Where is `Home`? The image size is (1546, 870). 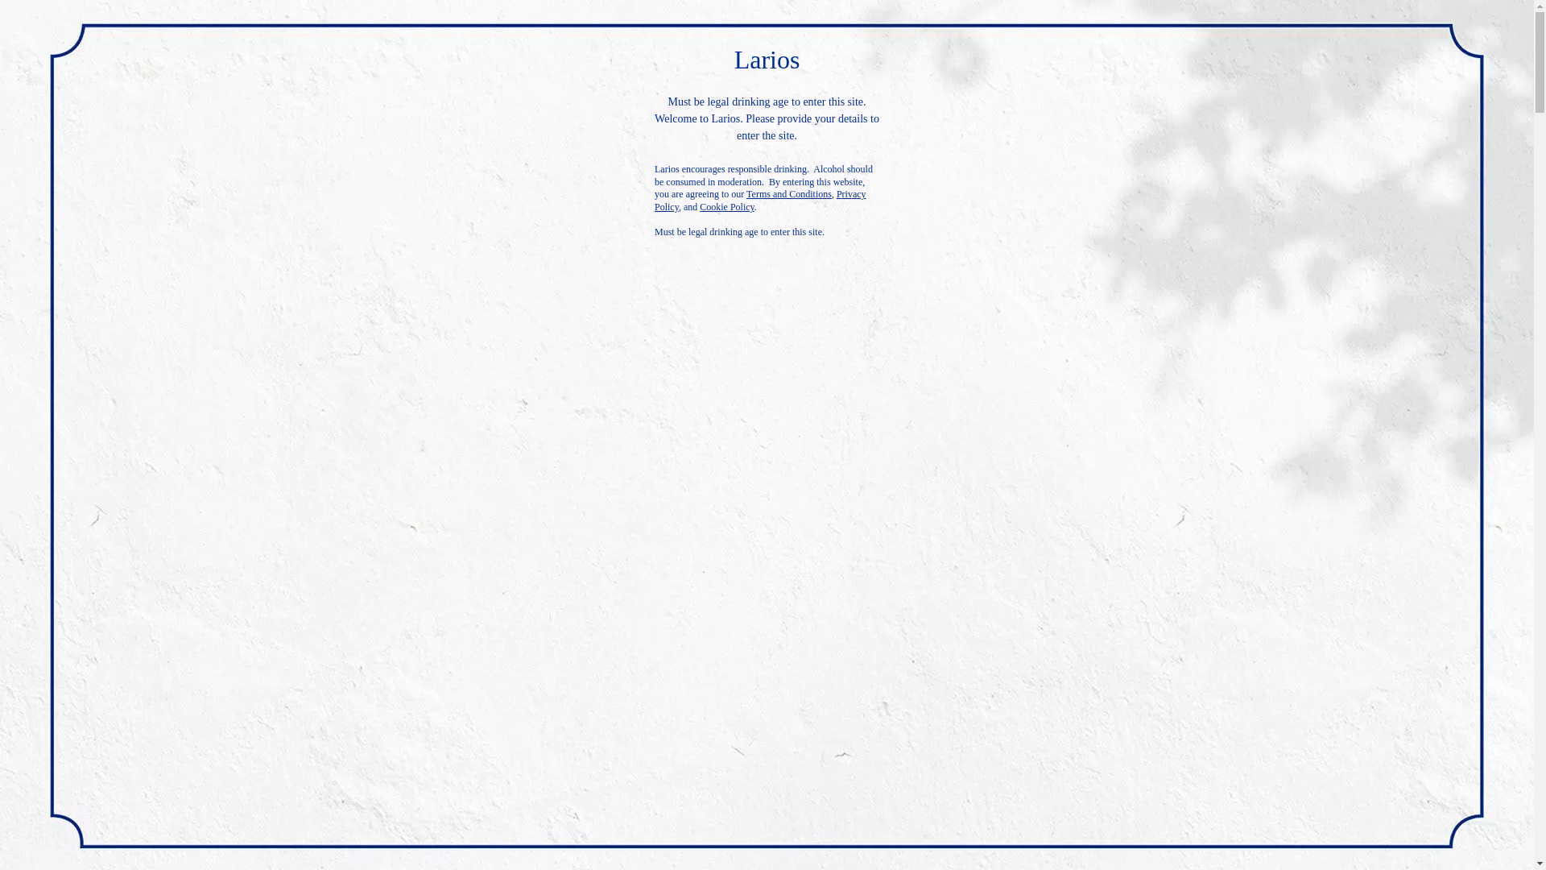 Home is located at coordinates (32, 79).